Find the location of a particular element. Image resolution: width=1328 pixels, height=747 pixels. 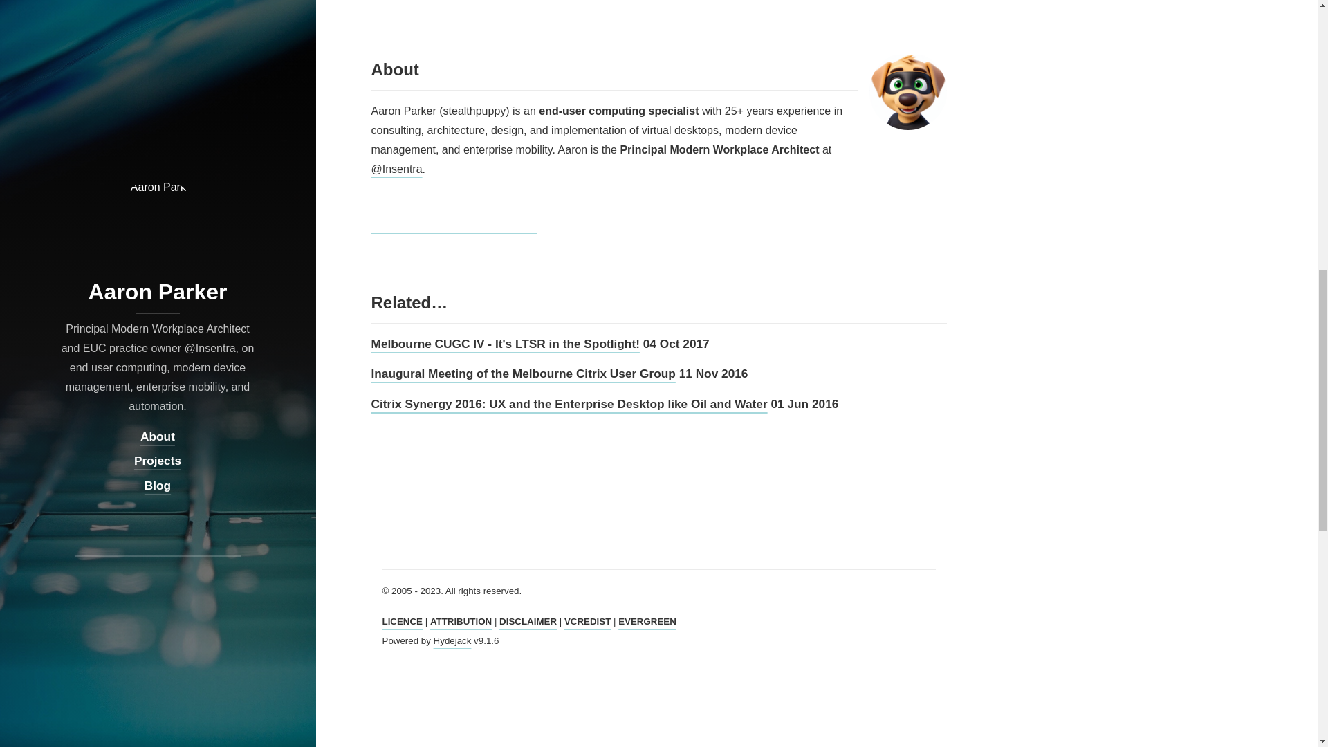

DISCLAIMER is located at coordinates (527, 621).